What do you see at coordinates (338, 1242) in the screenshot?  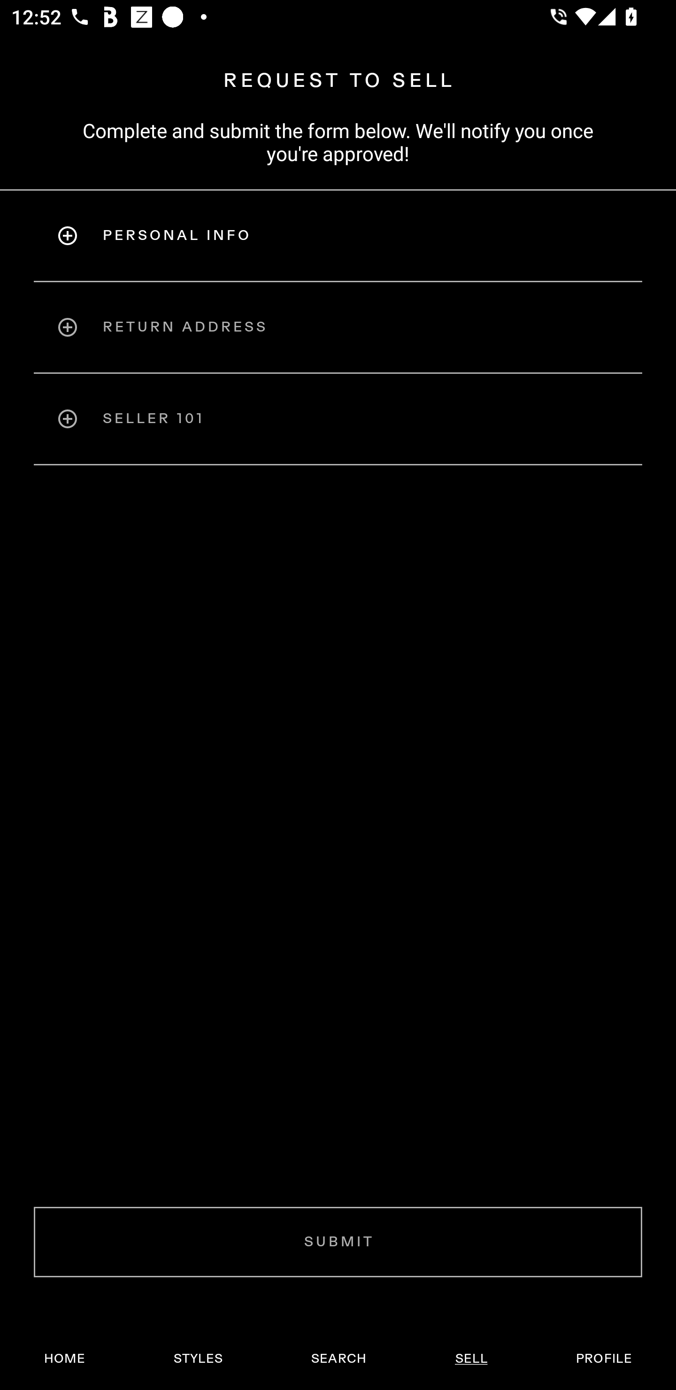 I see `SUBMIT` at bounding box center [338, 1242].